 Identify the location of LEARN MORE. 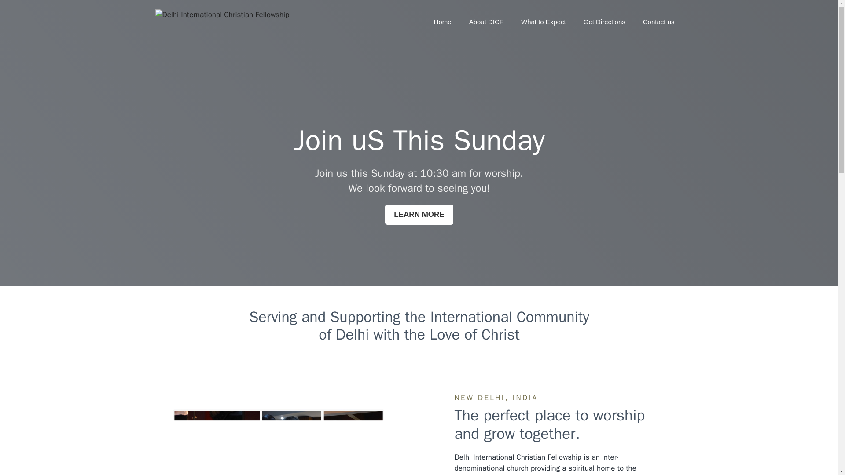
(419, 215).